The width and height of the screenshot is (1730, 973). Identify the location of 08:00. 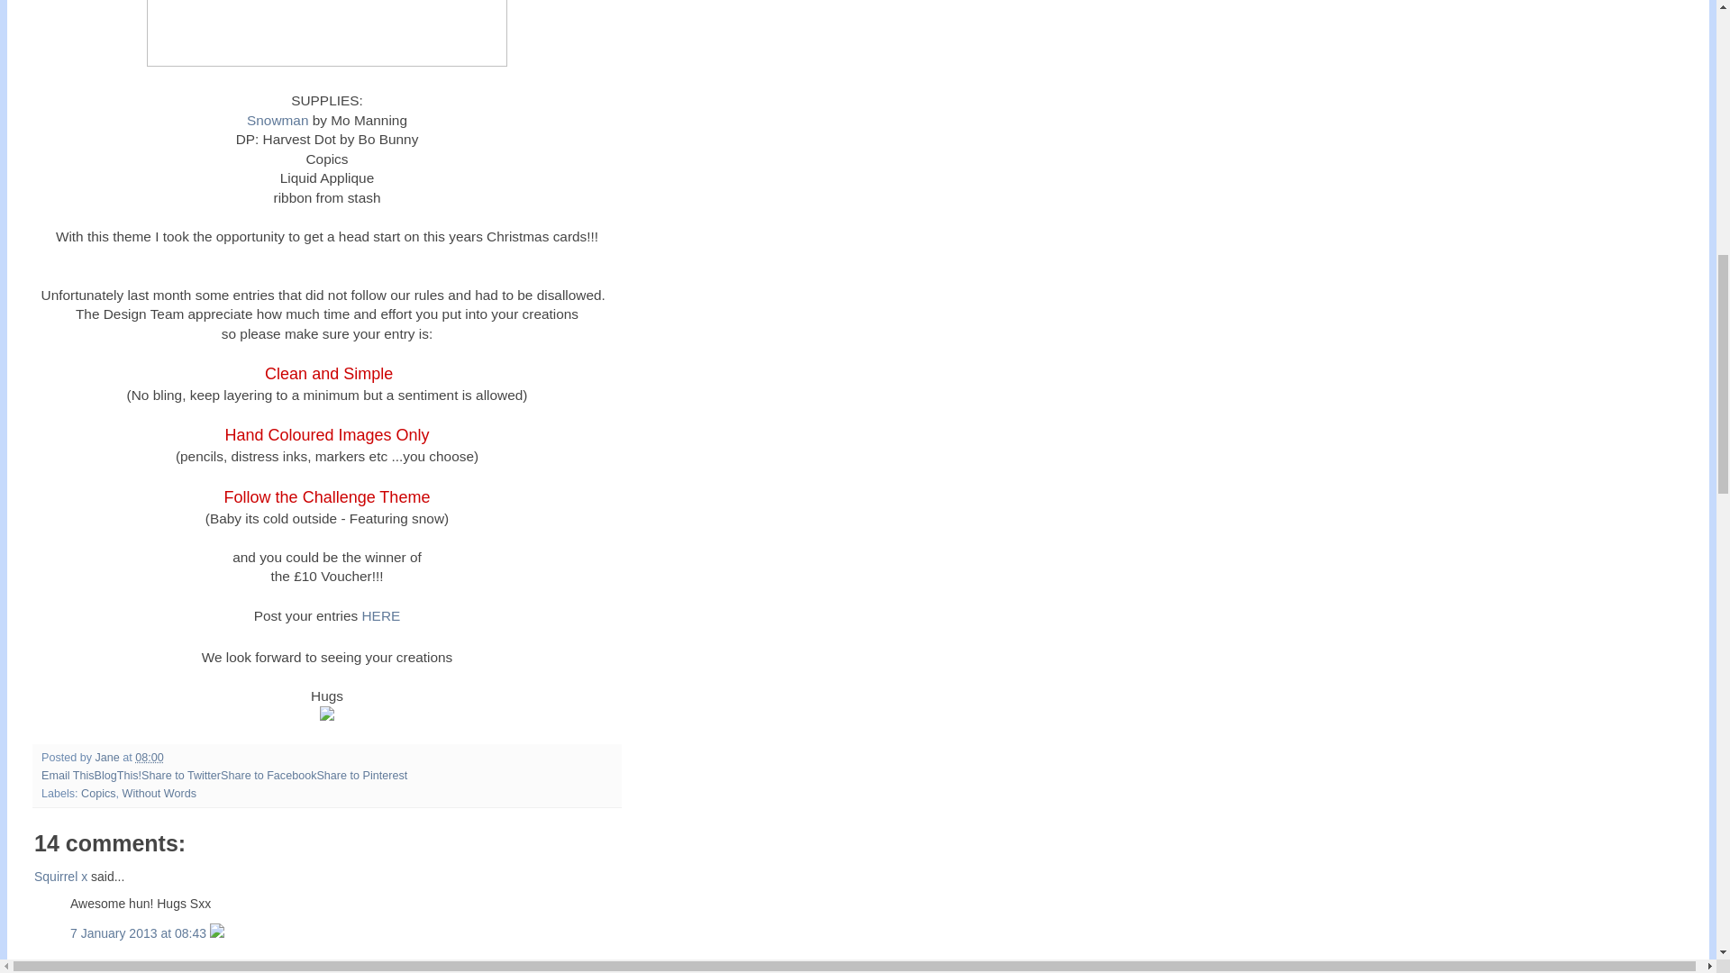
(150, 757).